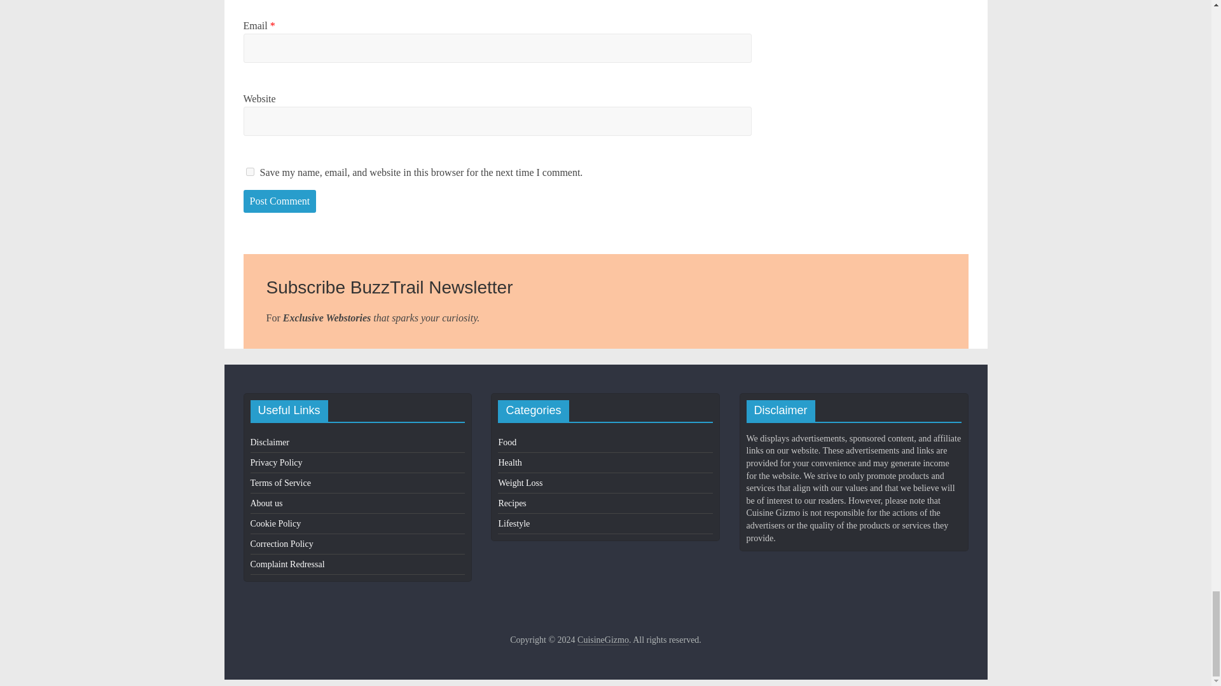 Image resolution: width=1221 pixels, height=686 pixels. What do you see at coordinates (280, 201) in the screenshot?
I see `Post Comment` at bounding box center [280, 201].